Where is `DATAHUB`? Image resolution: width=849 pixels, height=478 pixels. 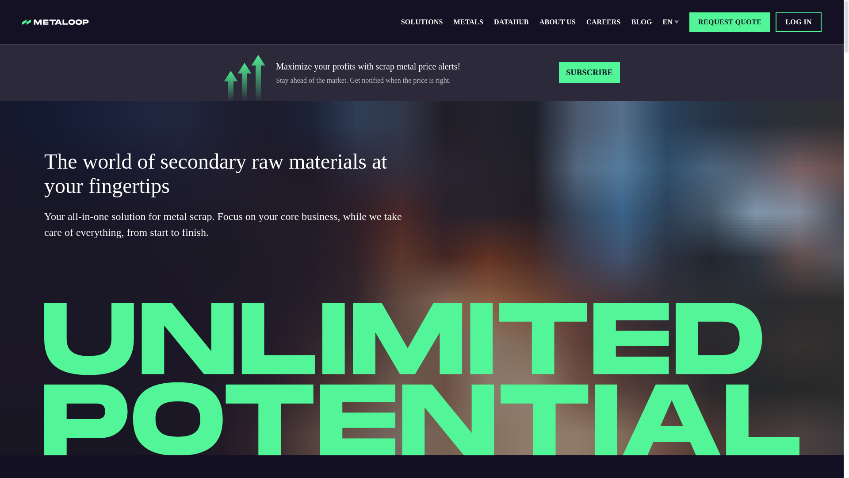
DATAHUB is located at coordinates (511, 22).